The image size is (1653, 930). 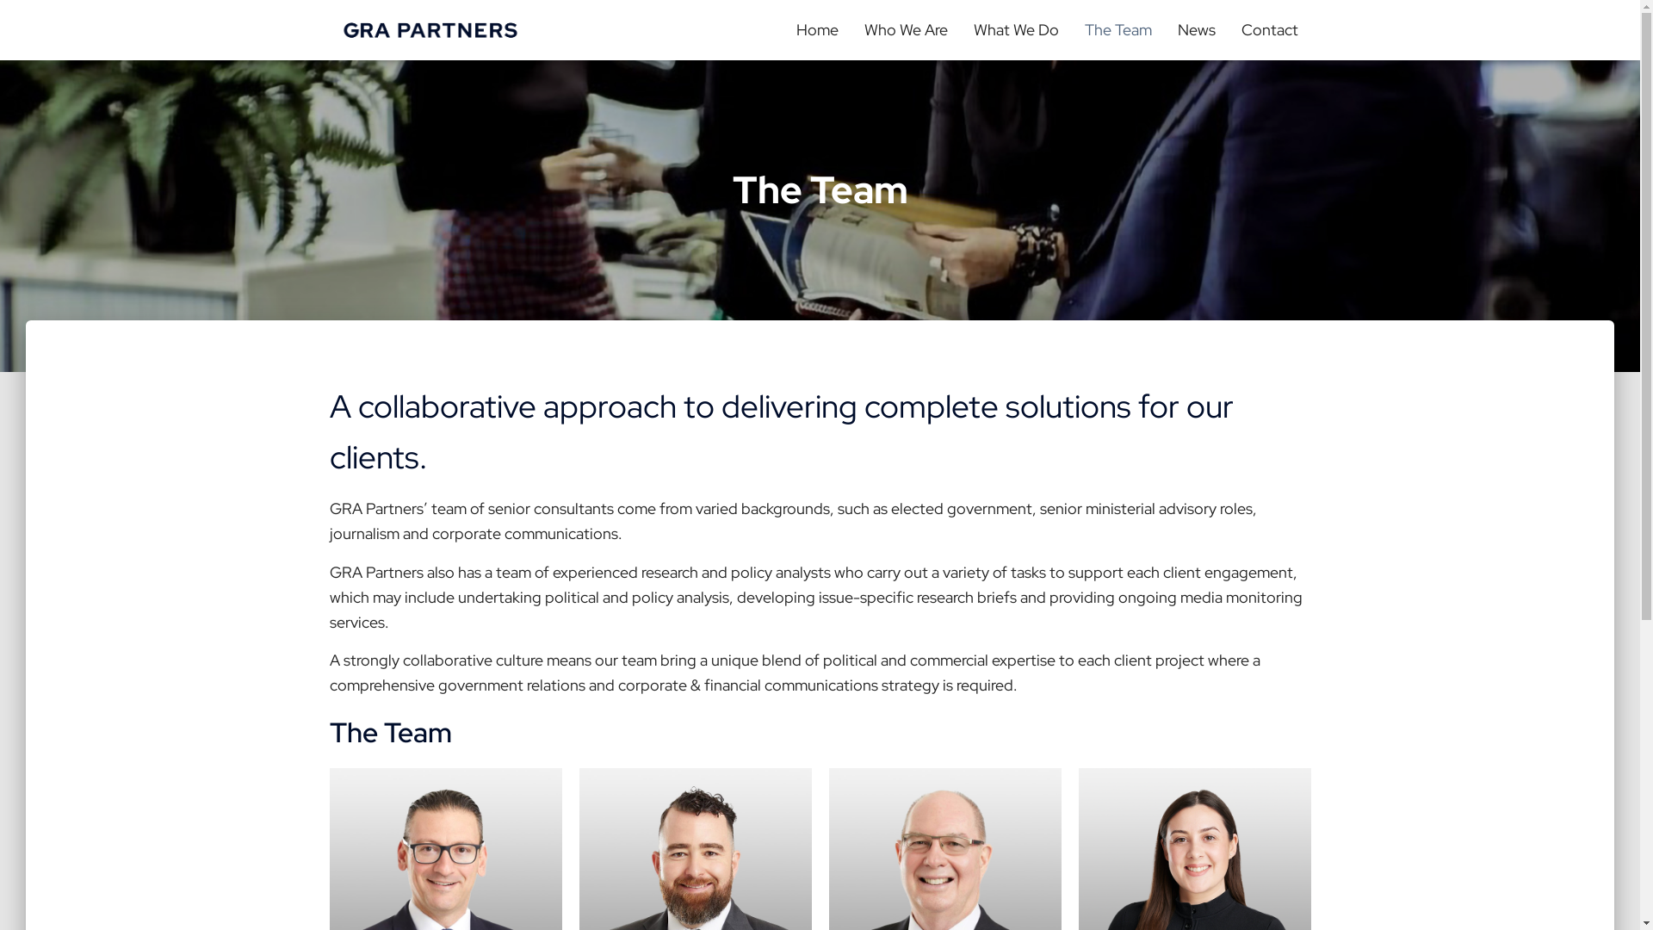 I want to click on News, so click(x=1196, y=30).